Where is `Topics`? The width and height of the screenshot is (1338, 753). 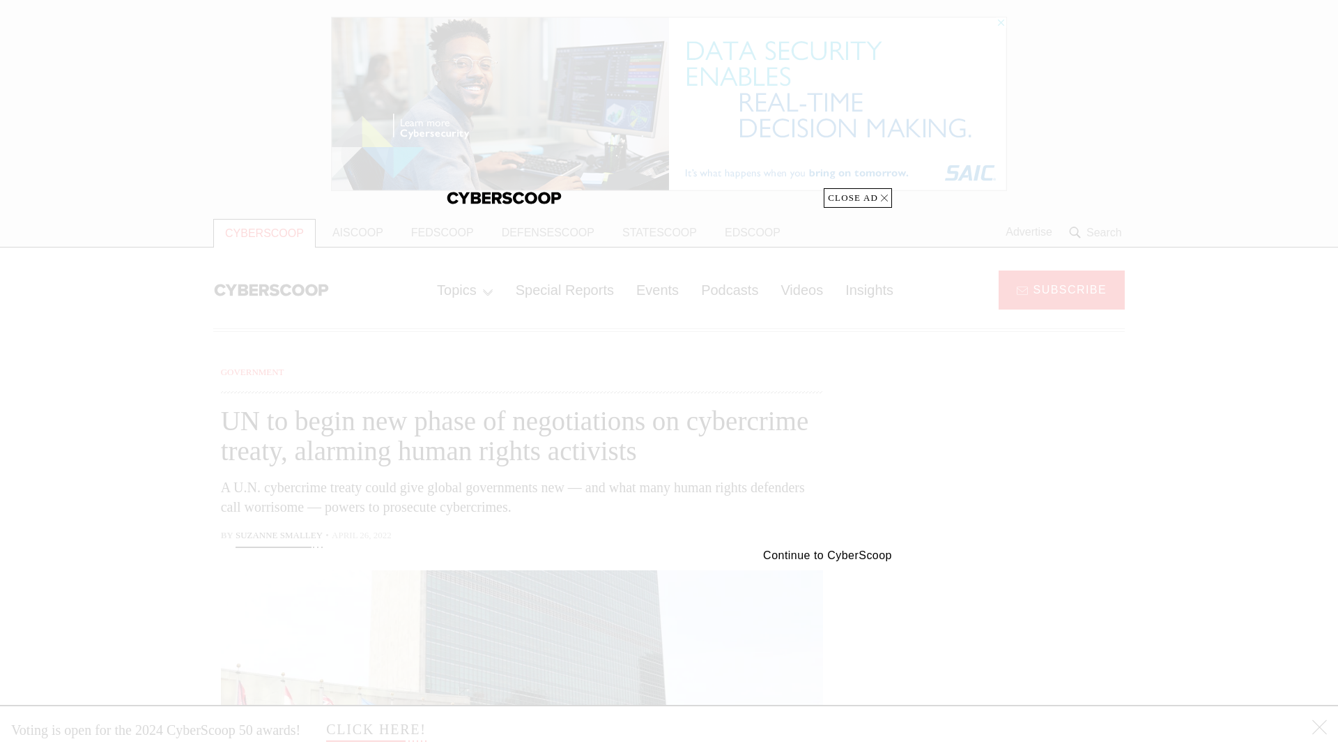
Topics is located at coordinates (464, 289).